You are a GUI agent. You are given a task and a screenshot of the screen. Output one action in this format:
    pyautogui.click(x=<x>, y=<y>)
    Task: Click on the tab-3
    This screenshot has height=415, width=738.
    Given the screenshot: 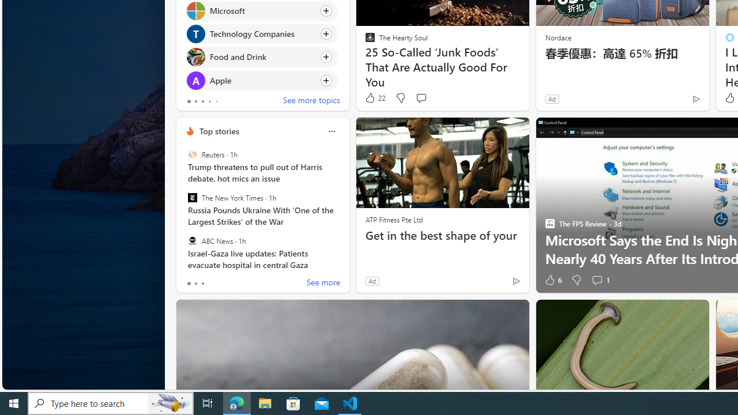 What is the action you would take?
    pyautogui.click(x=209, y=101)
    